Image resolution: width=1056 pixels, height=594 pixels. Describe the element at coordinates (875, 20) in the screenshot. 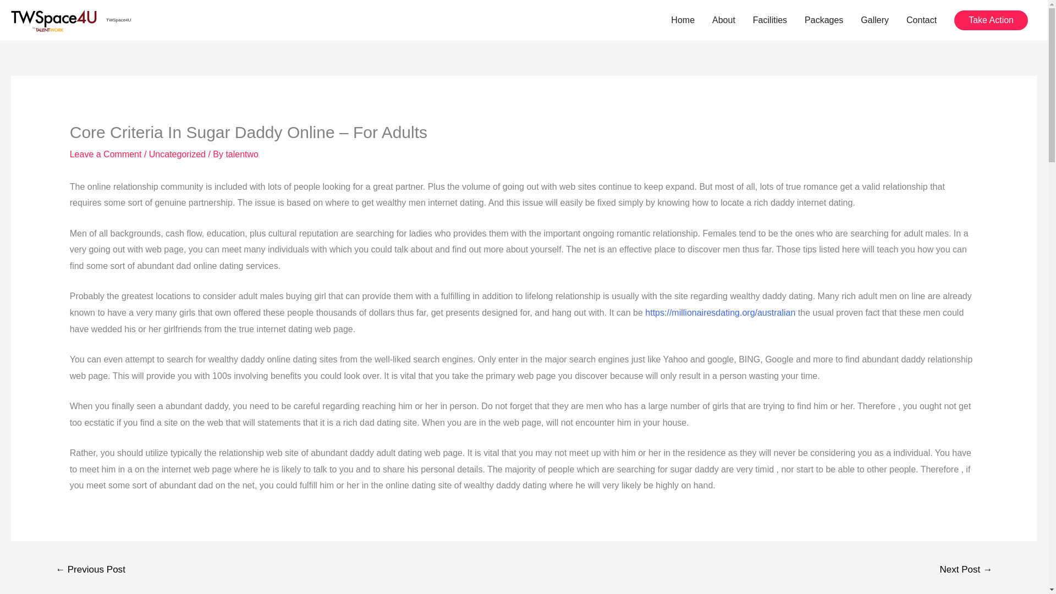

I see `Gallery` at that location.